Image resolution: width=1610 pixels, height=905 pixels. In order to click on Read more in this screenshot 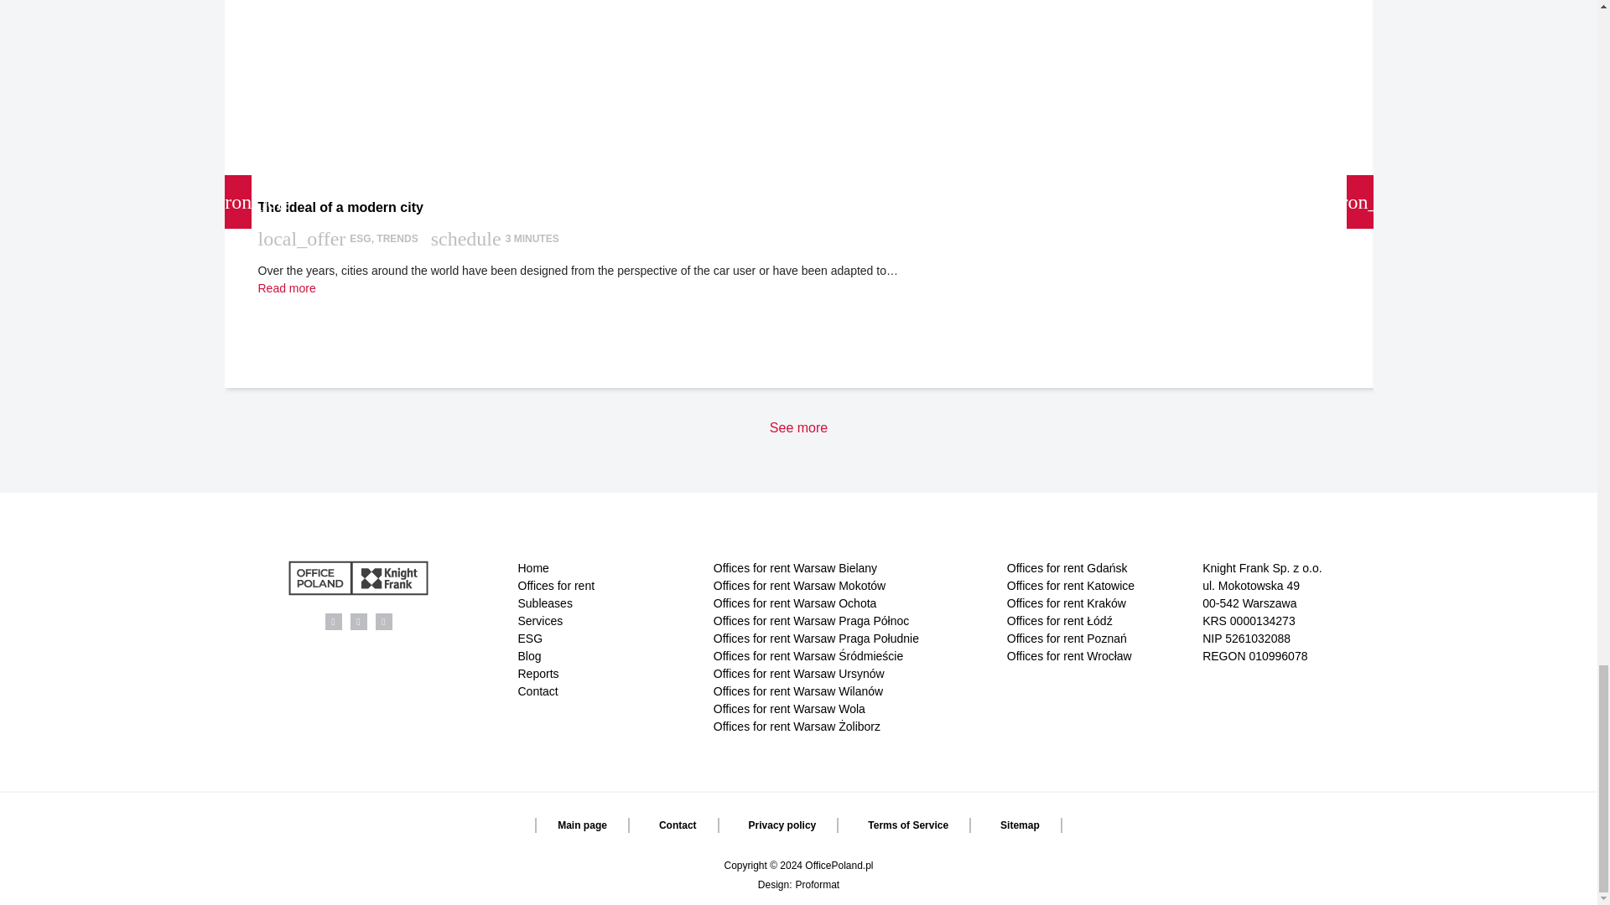, I will do `click(287, 288)`.